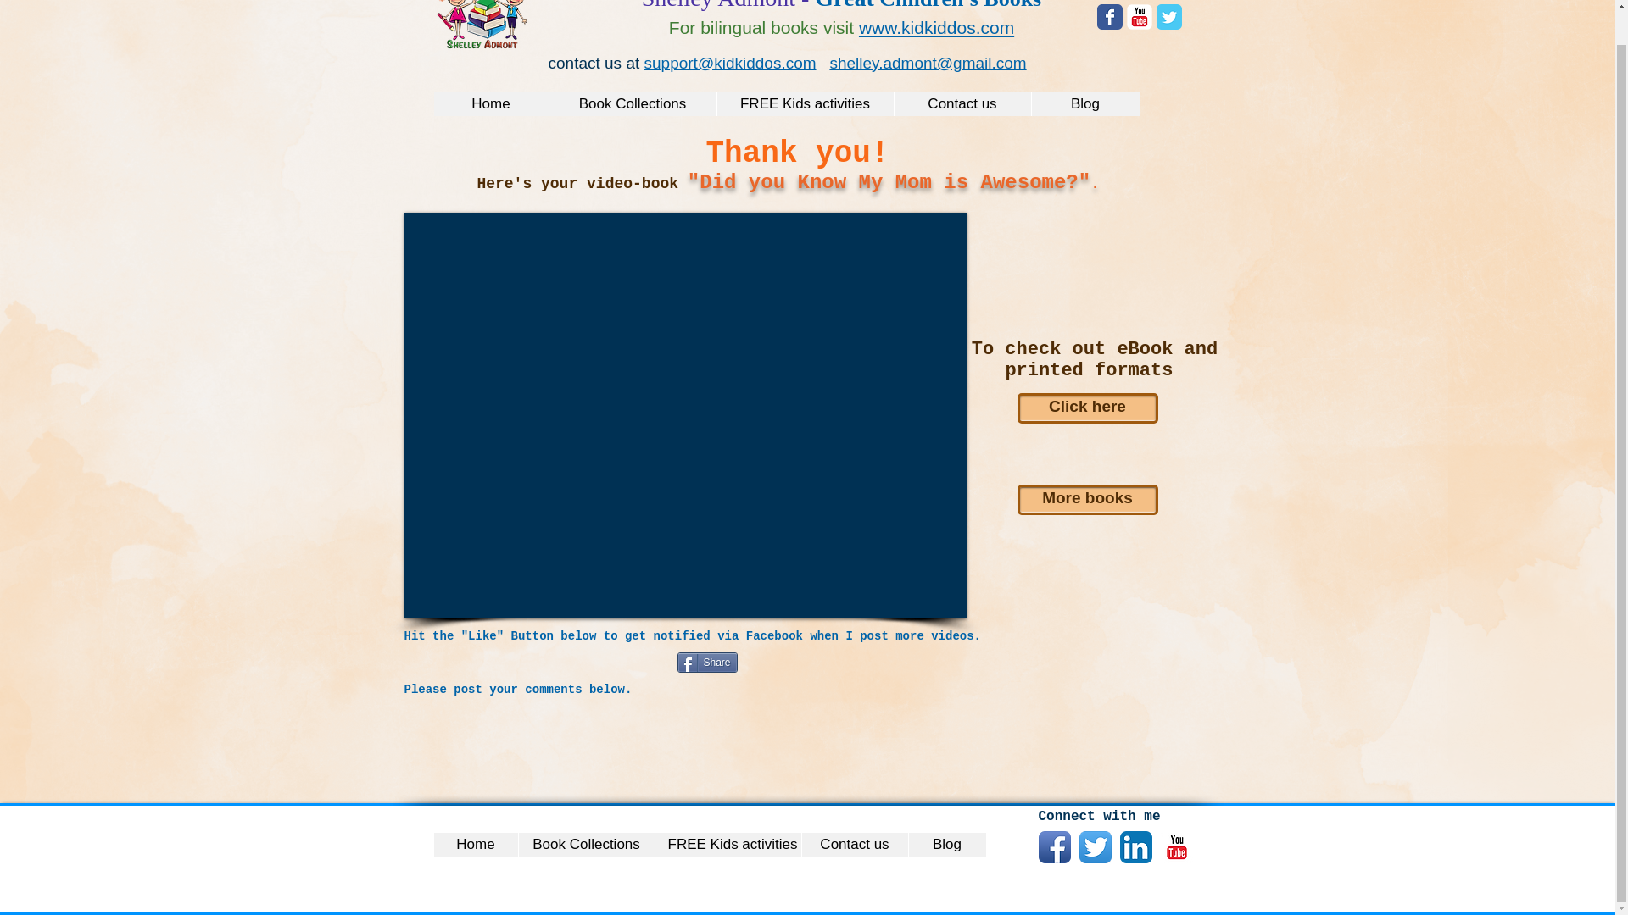 This screenshot has width=1628, height=915. What do you see at coordinates (707, 663) in the screenshot?
I see `Share` at bounding box center [707, 663].